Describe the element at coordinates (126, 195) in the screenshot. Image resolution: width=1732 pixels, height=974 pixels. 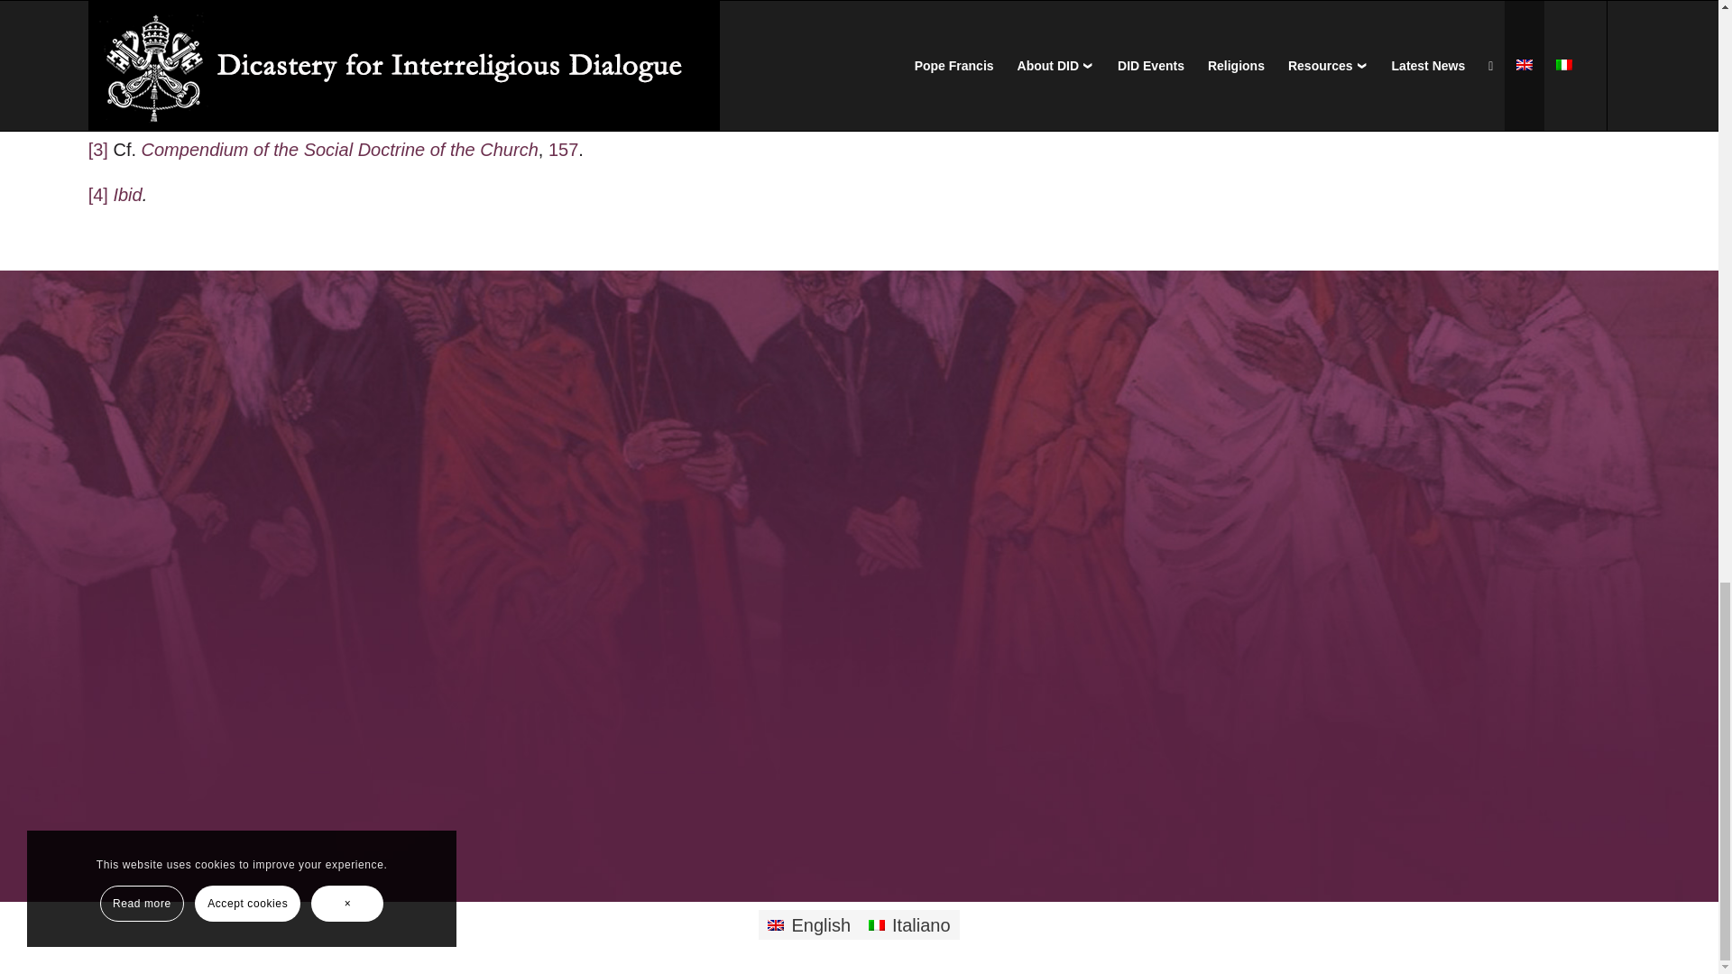
I see `Ibid` at that location.